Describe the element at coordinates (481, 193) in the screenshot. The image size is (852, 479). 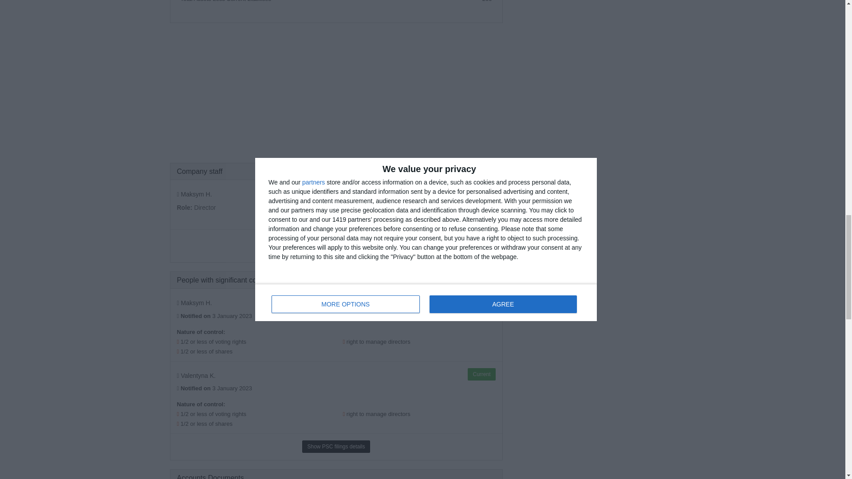
I see `Current` at that location.